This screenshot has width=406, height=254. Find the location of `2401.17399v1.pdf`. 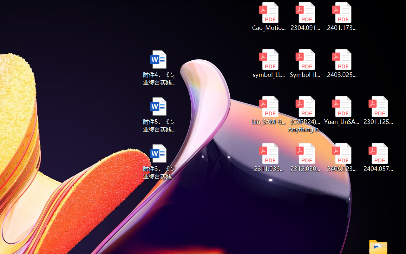

2401.17399v1.pdf is located at coordinates (342, 17).